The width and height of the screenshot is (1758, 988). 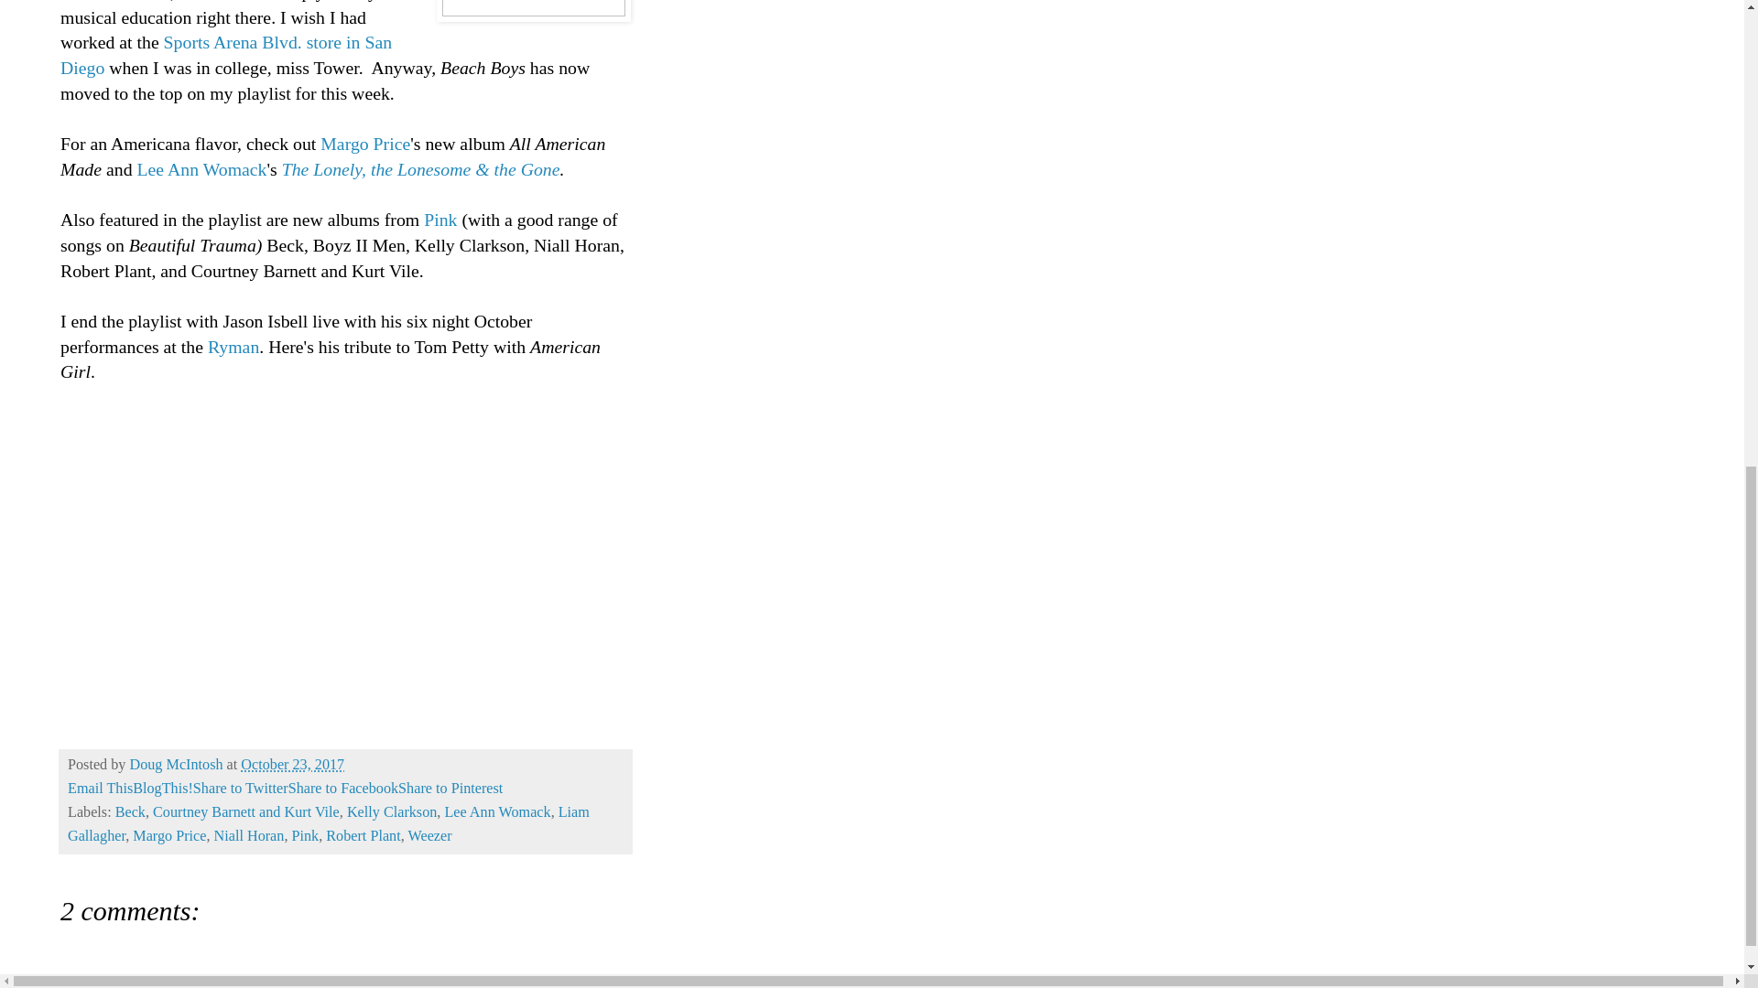 What do you see at coordinates (240, 789) in the screenshot?
I see `Share to Twitter` at bounding box center [240, 789].